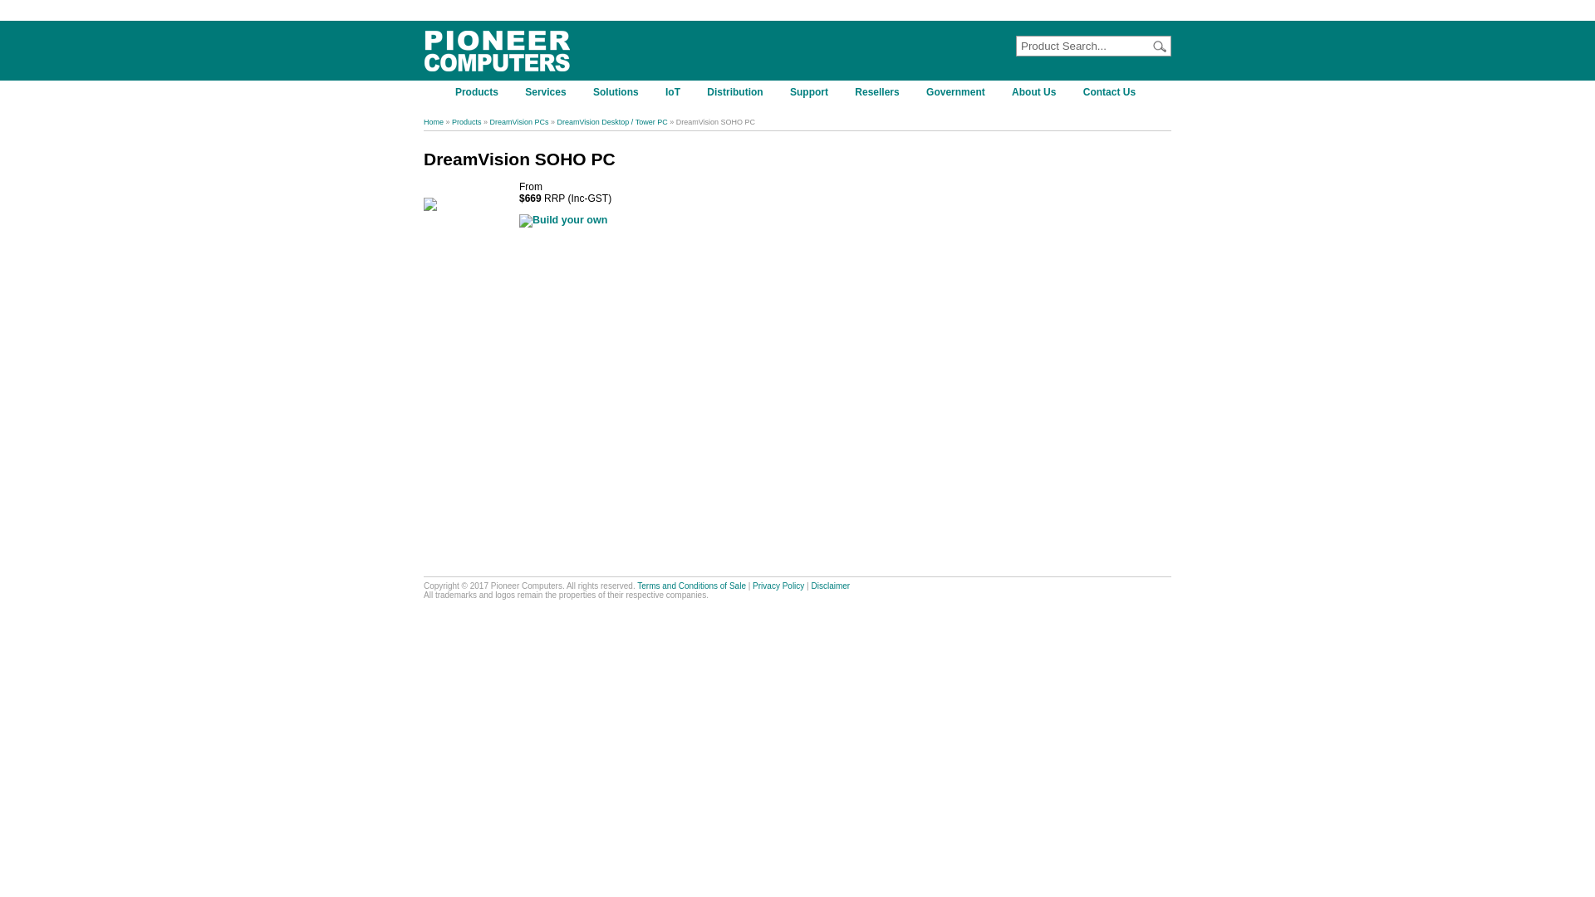 The height and width of the screenshot is (897, 1595). Describe the element at coordinates (547, 91) in the screenshot. I see `Services` at that location.